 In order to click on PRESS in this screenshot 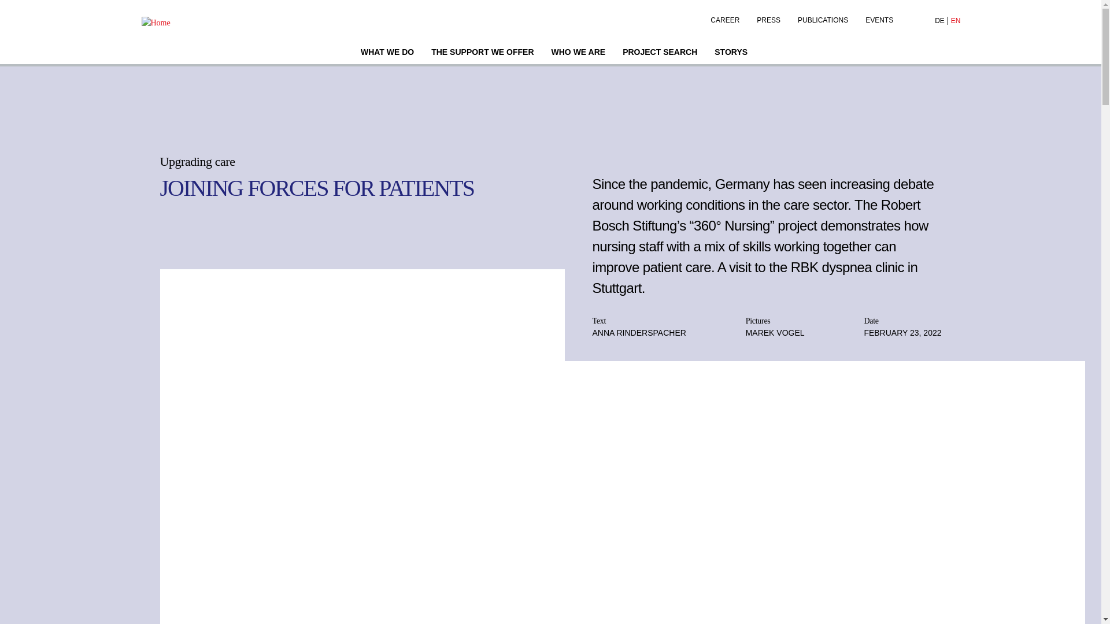, I will do `click(769, 17)`.